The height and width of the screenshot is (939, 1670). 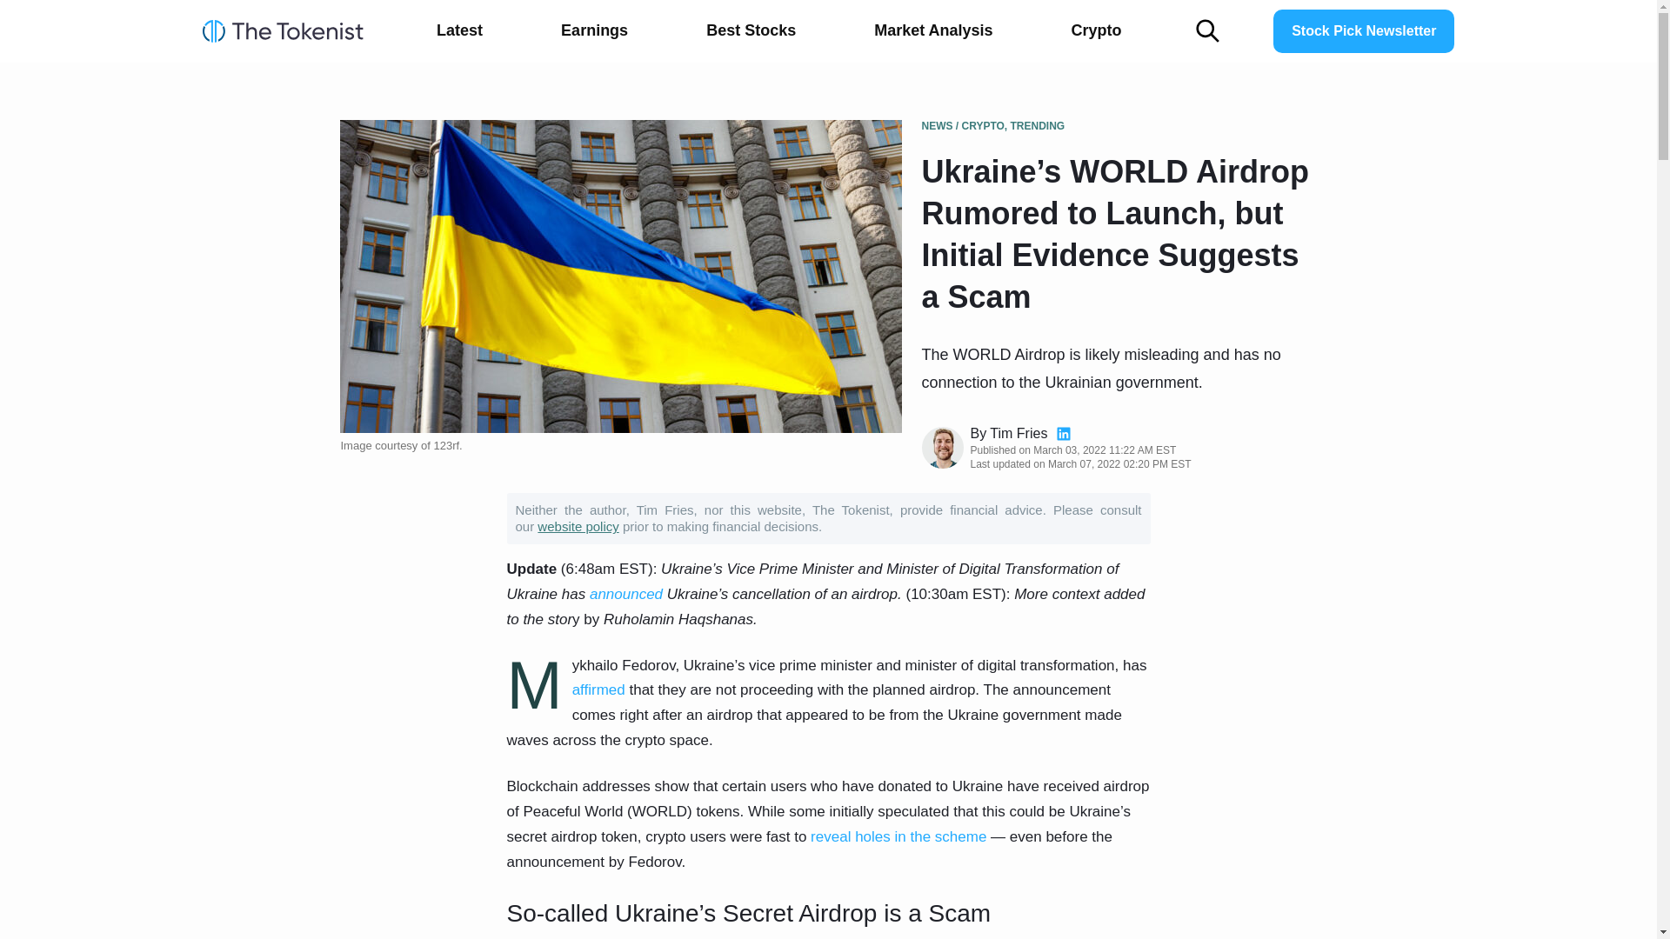 I want to click on Best Stocks, so click(x=750, y=31).